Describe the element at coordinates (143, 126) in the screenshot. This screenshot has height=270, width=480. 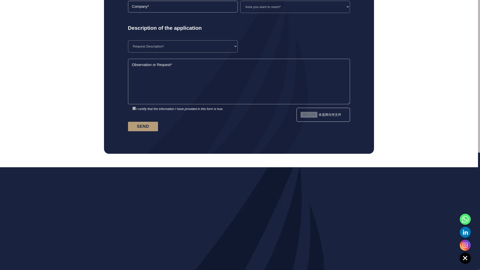
I see `SEND` at that location.